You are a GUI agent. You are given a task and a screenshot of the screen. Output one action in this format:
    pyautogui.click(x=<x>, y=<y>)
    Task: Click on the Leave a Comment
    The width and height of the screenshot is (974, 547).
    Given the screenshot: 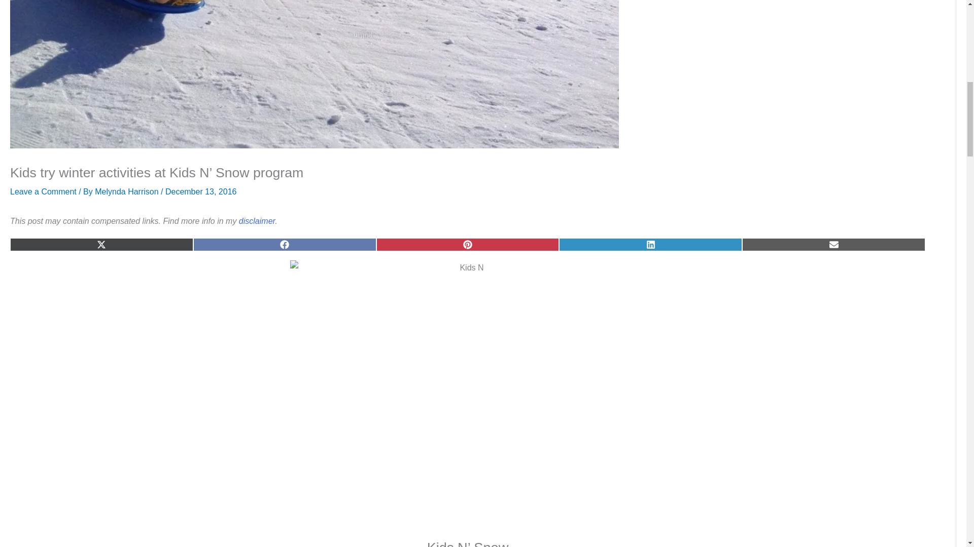 What is the action you would take?
    pyautogui.click(x=43, y=191)
    